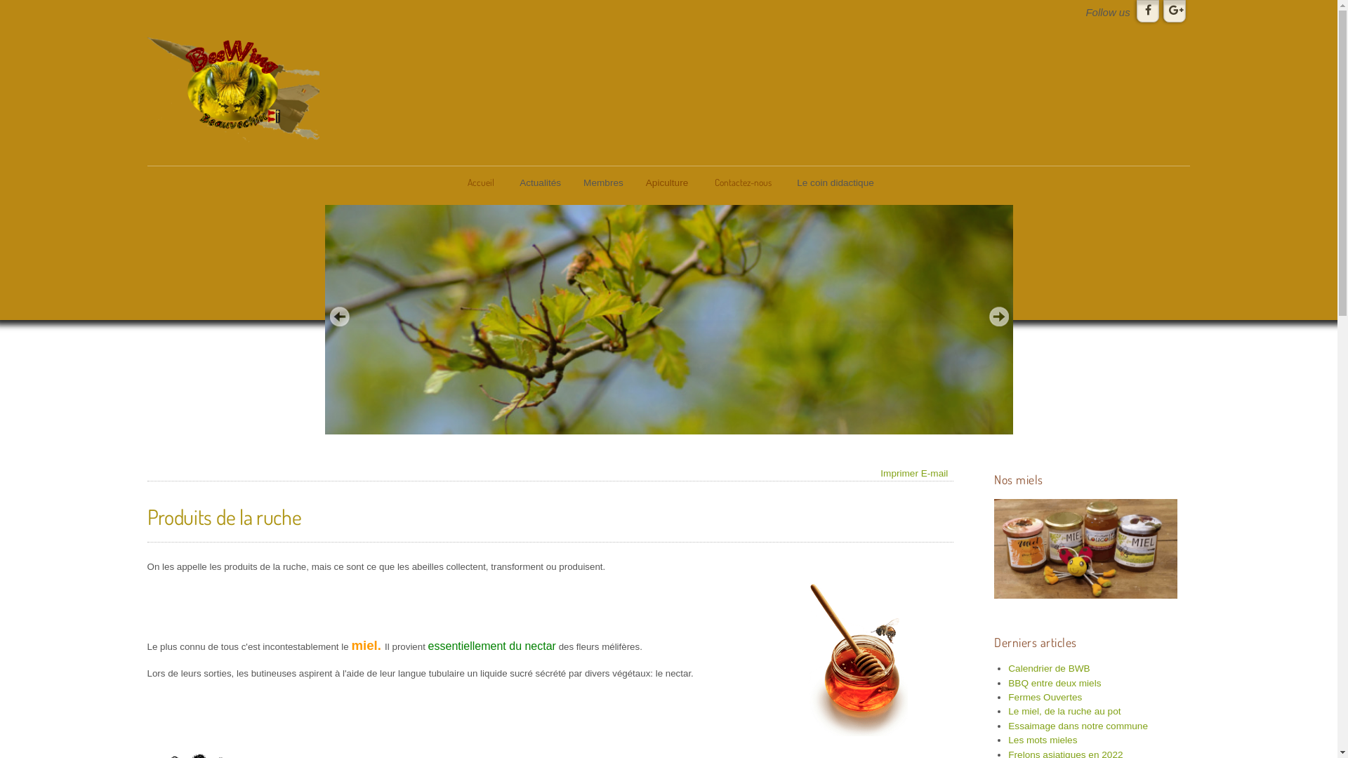 This screenshot has height=758, width=1348. Describe the element at coordinates (935, 473) in the screenshot. I see `E-mail` at that location.